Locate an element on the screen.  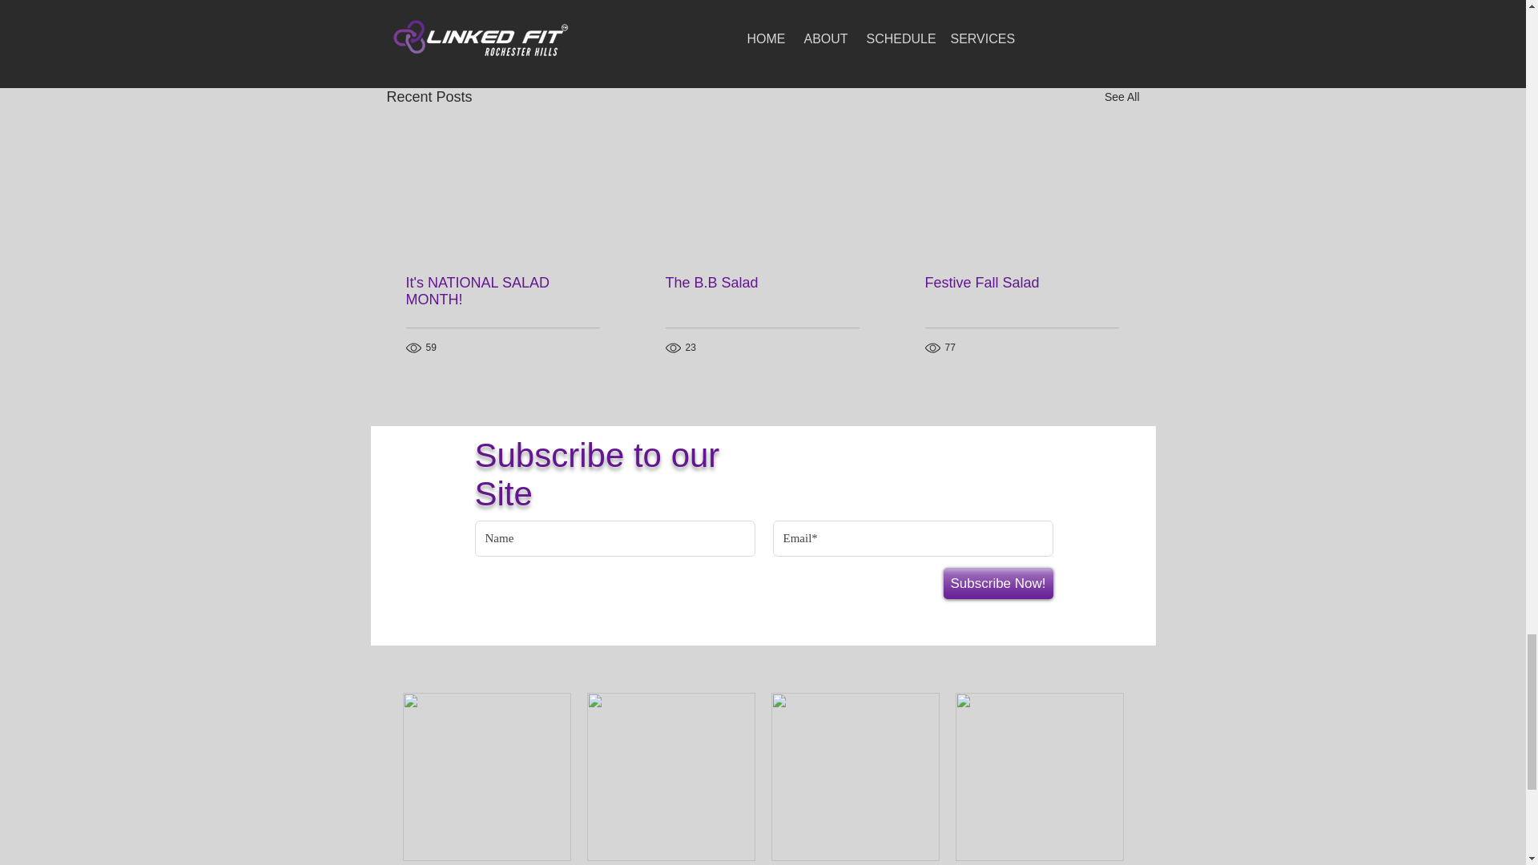
Festive Fall Salad is located at coordinates (1021, 283).